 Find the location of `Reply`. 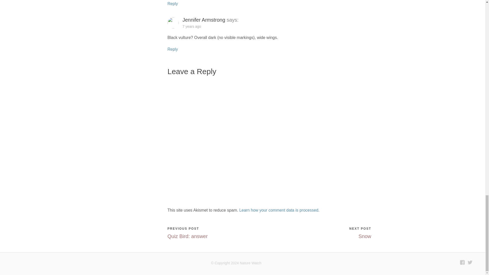

Reply is located at coordinates (173, 49).